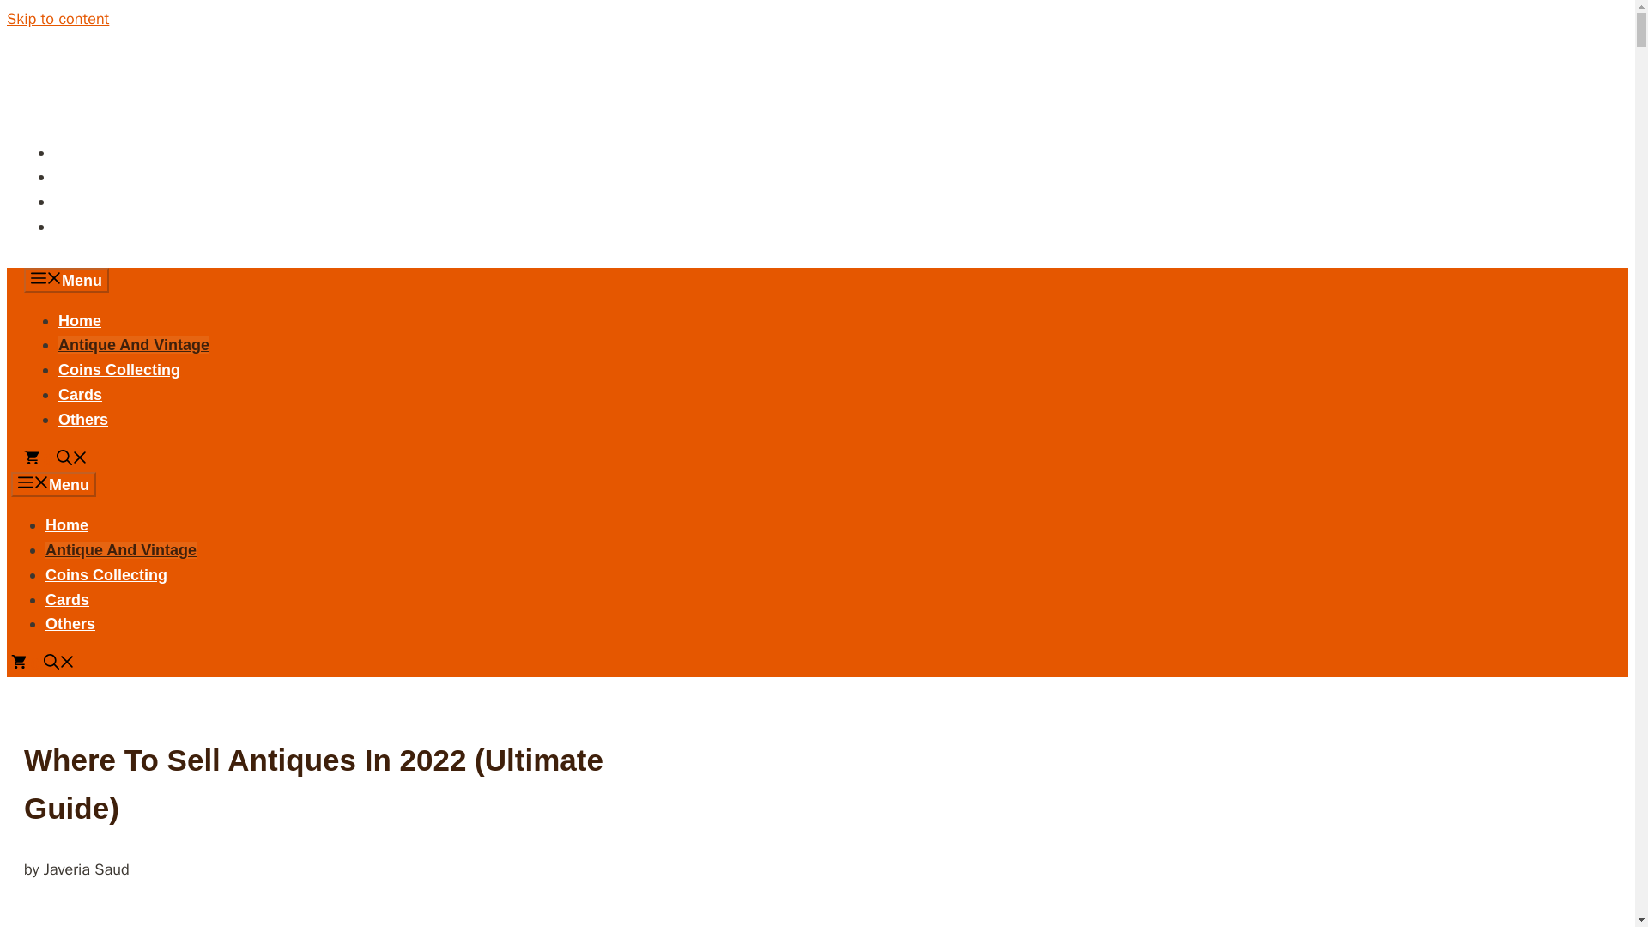 Image resolution: width=1648 pixels, height=927 pixels. I want to click on Cards, so click(67, 599).